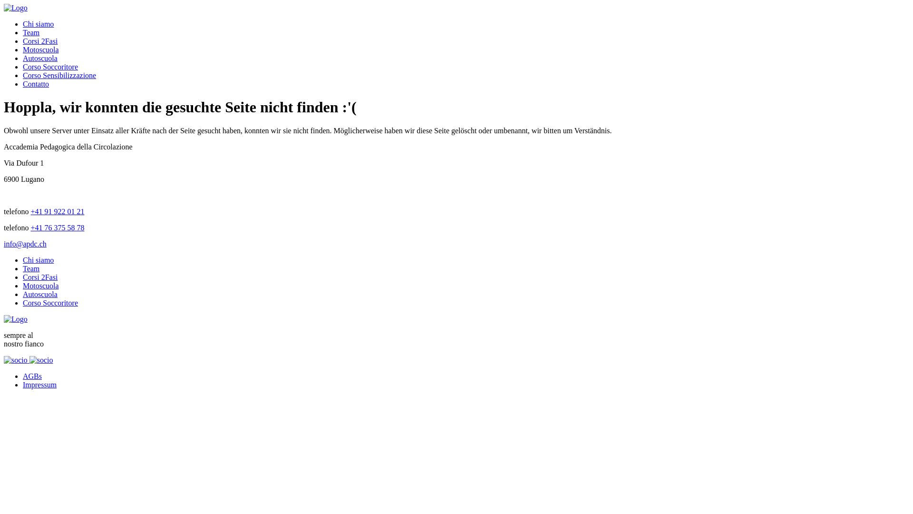  Describe the element at coordinates (25, 244) in the screenshot. I see `info@apdc.ch` at that location.